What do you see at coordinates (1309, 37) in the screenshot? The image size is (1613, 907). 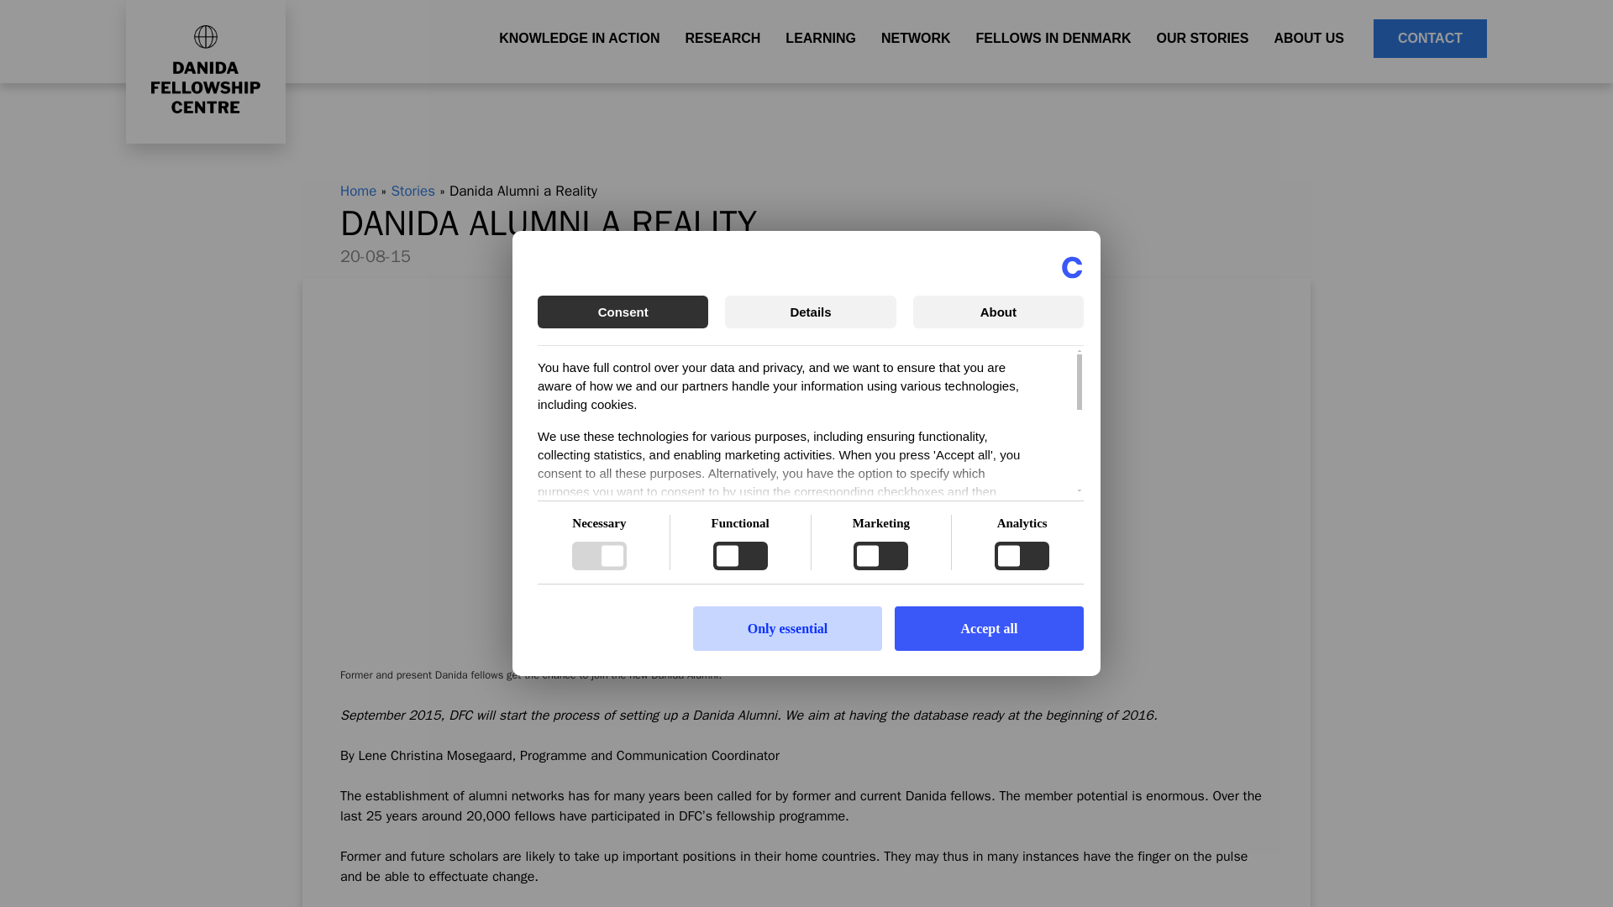 I see `ABOUT US` at bounding box center [1309, 37].